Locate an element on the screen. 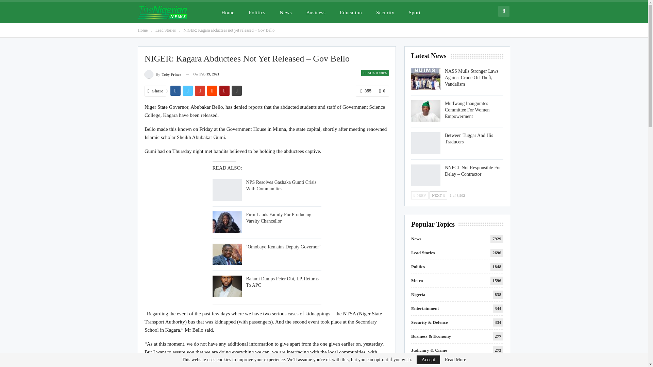 This screenshot has height=367, width=653. Balami Dumps Peter Obi, LP, Returns To APC is located at coordinates (227, 286).